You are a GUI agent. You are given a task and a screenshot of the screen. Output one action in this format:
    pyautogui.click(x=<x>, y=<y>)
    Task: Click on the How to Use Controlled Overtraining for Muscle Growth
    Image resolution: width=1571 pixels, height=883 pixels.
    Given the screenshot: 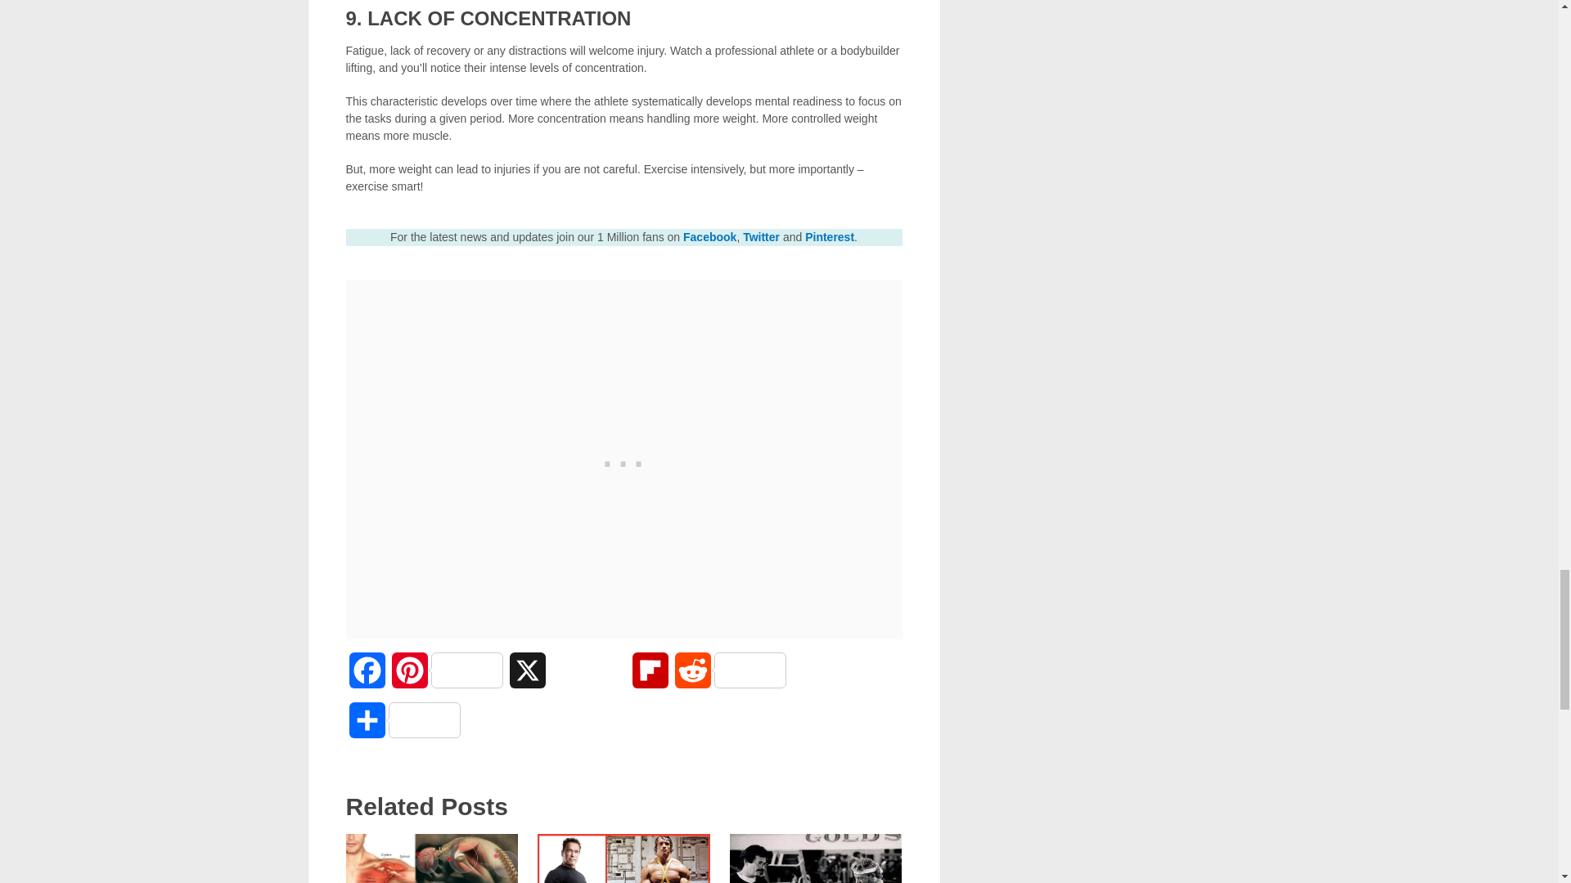 What is the action you would take?
    pyautogui.click(x=432, y=858)
    